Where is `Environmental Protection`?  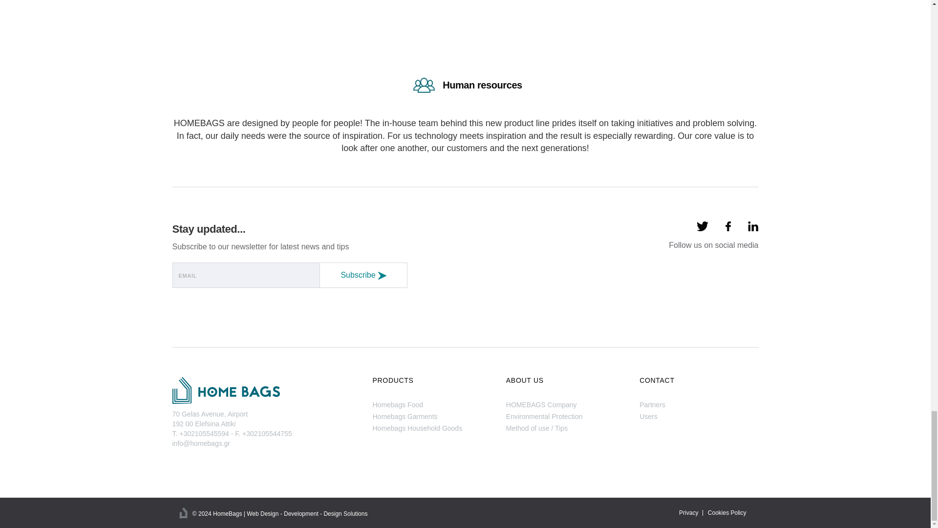 Environmental Protection is located at coordinates (544, 416).